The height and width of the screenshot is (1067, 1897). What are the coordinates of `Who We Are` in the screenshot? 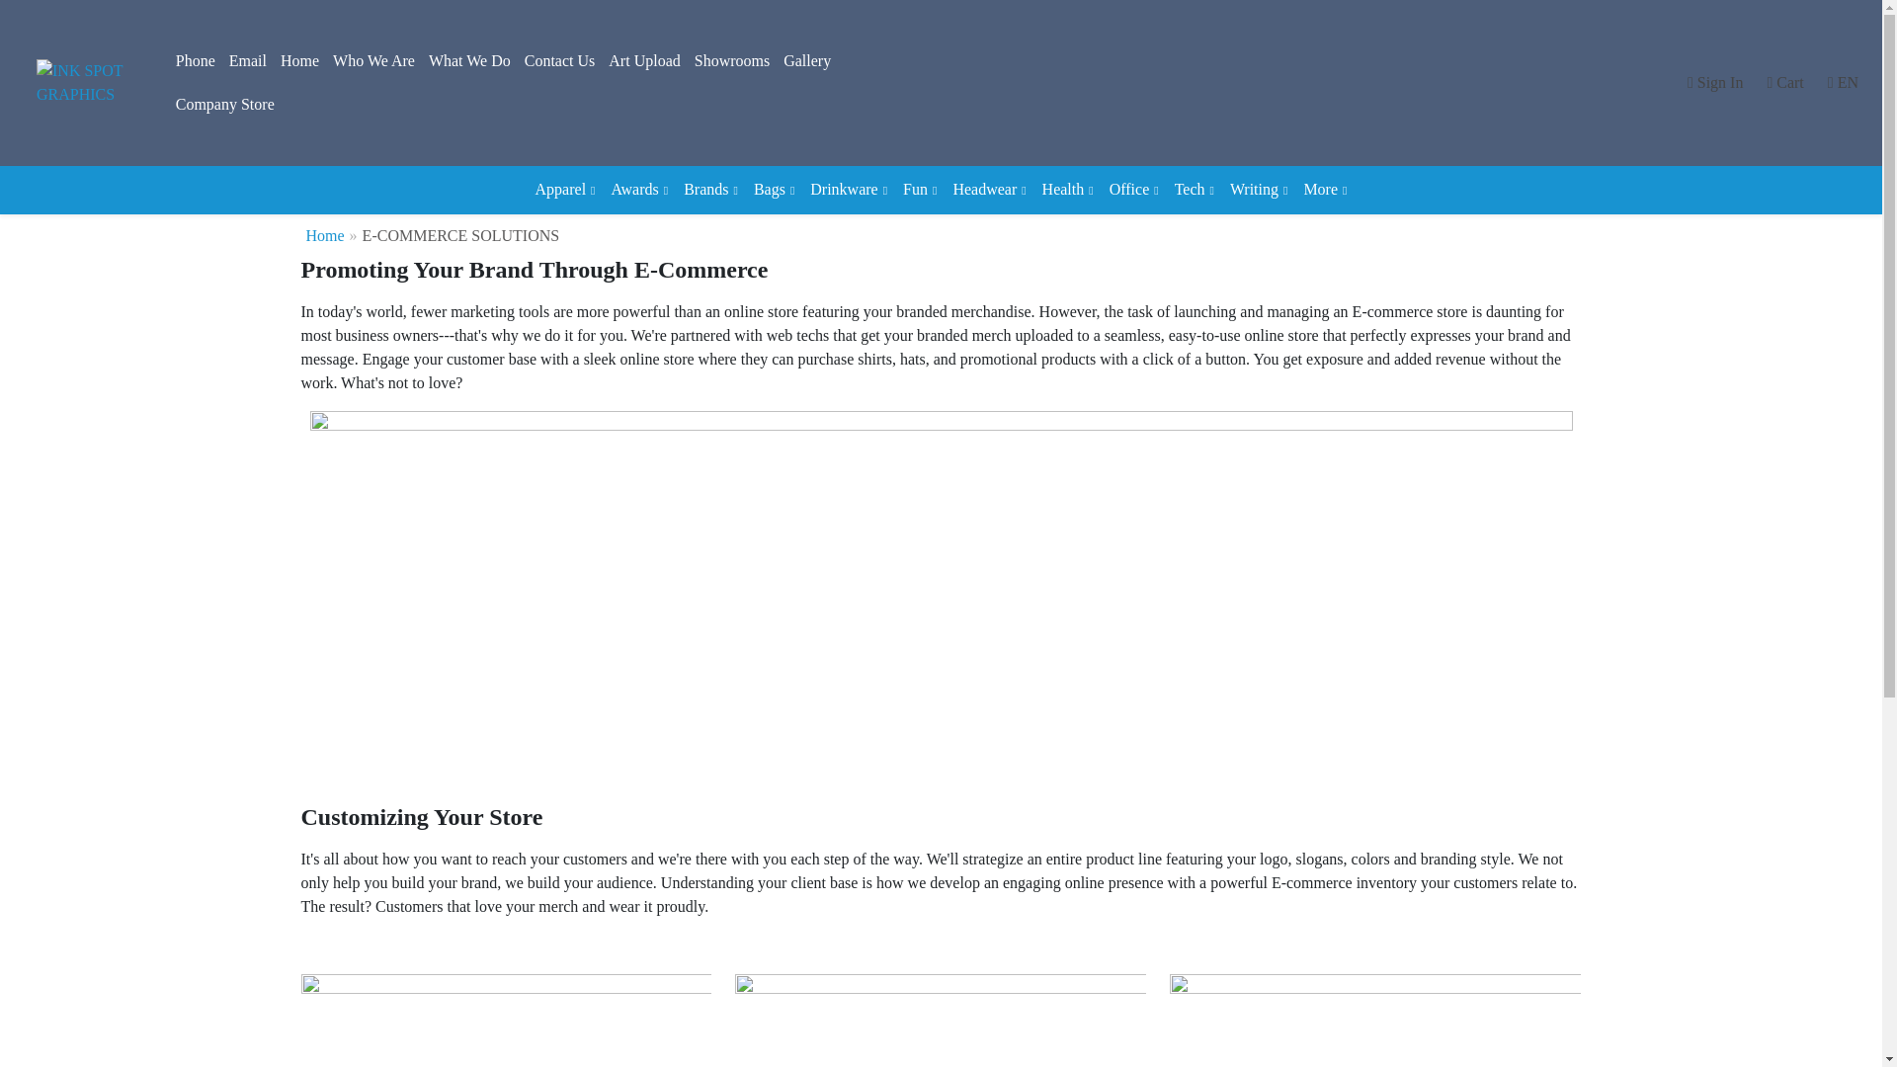 It's located at (373, 61).